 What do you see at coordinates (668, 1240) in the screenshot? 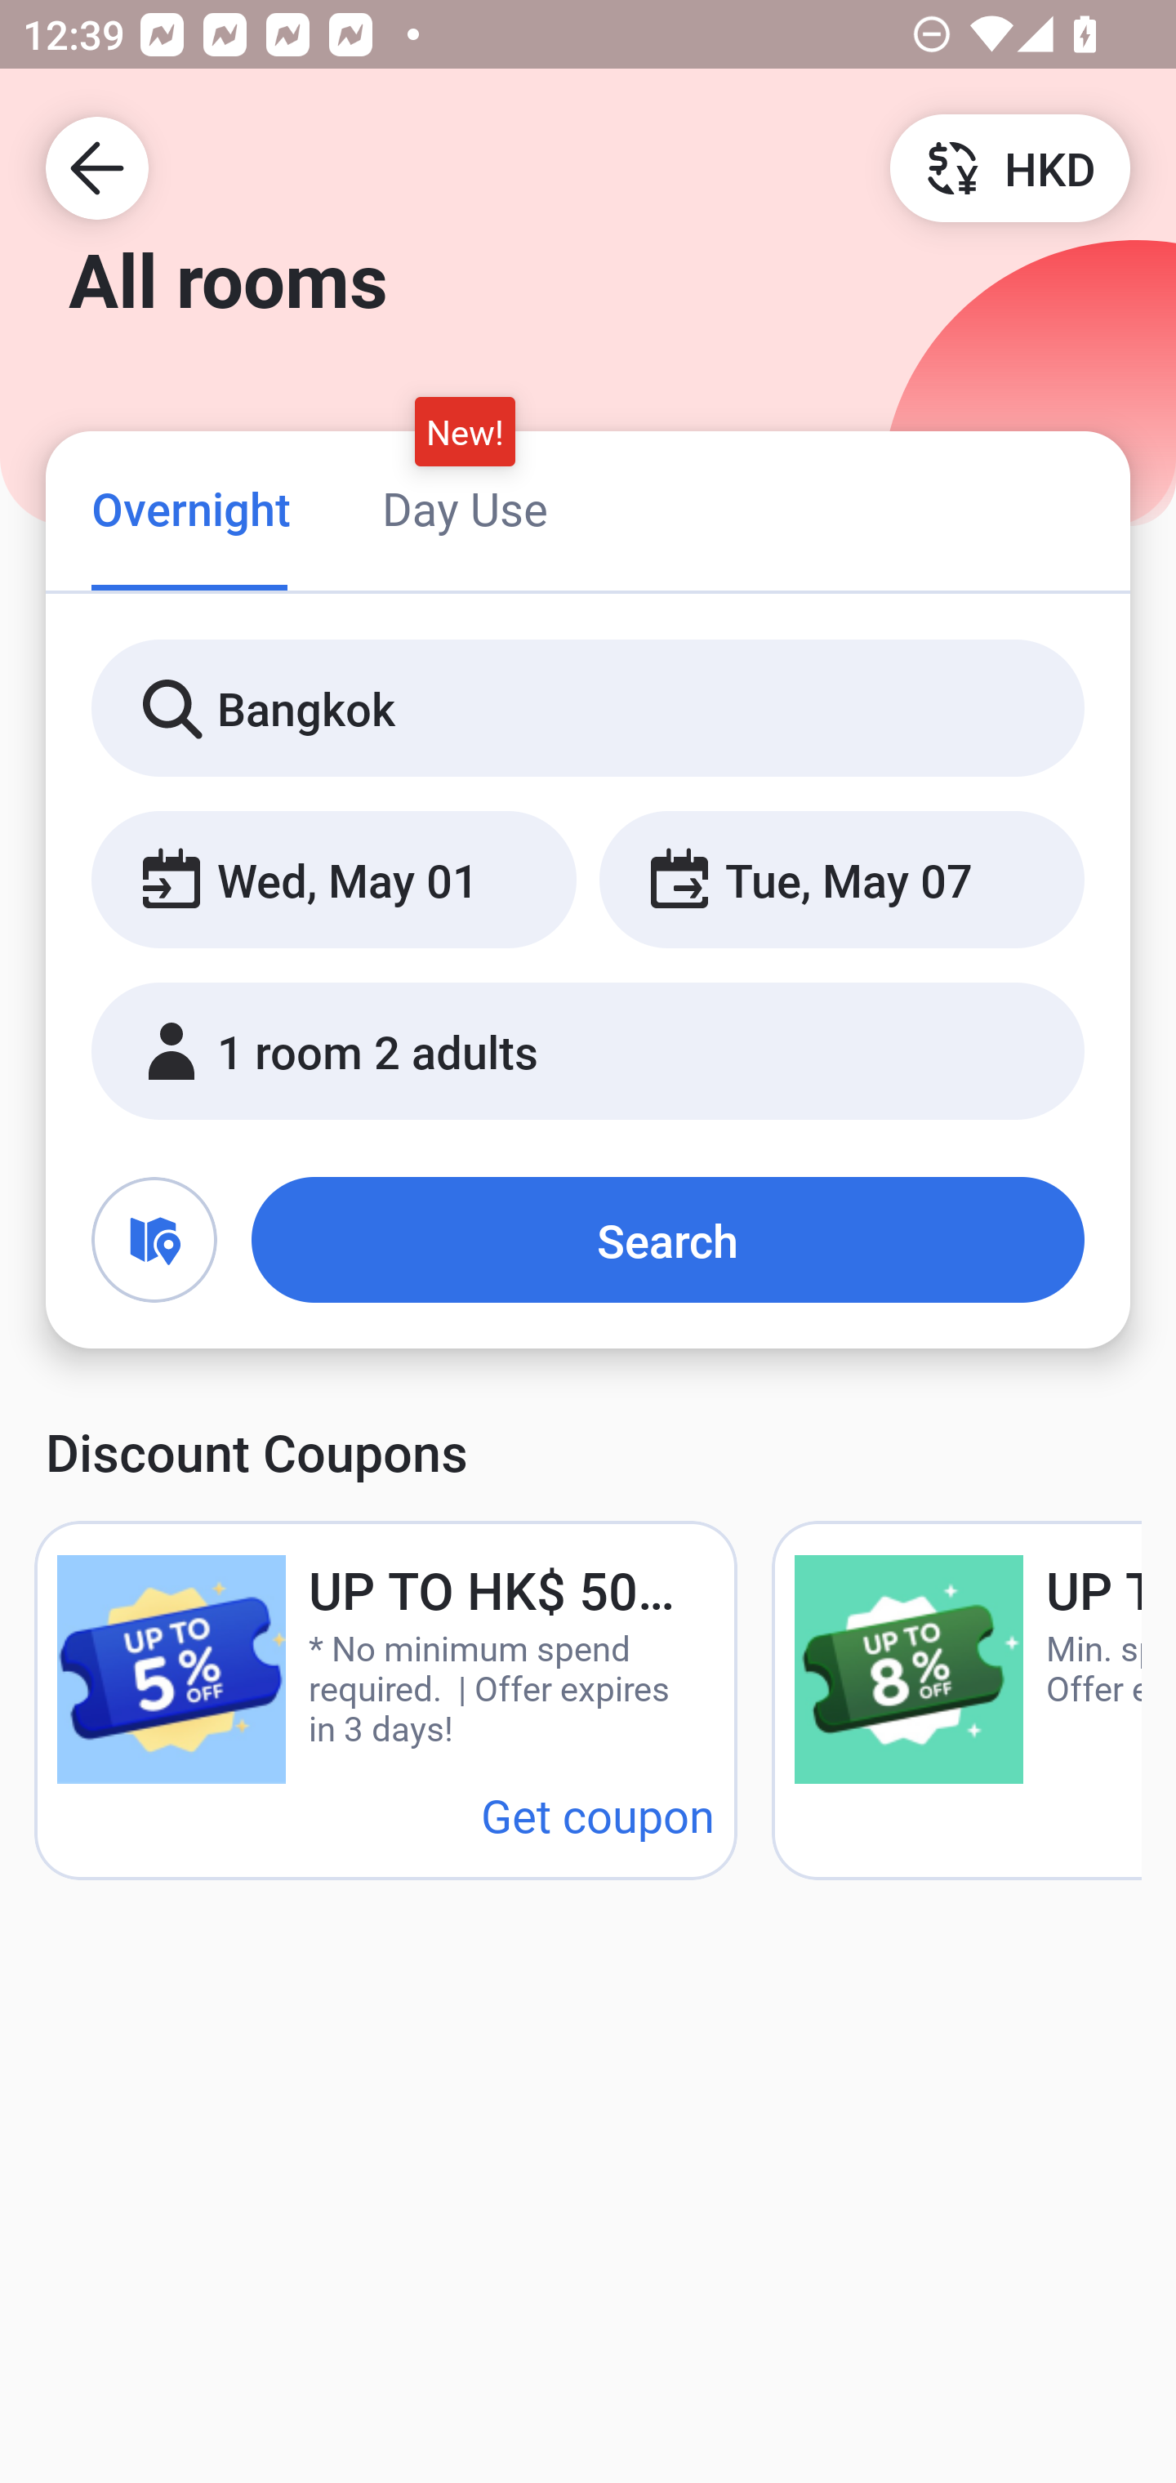
I see `Search` at bounding box center [668, 1240].